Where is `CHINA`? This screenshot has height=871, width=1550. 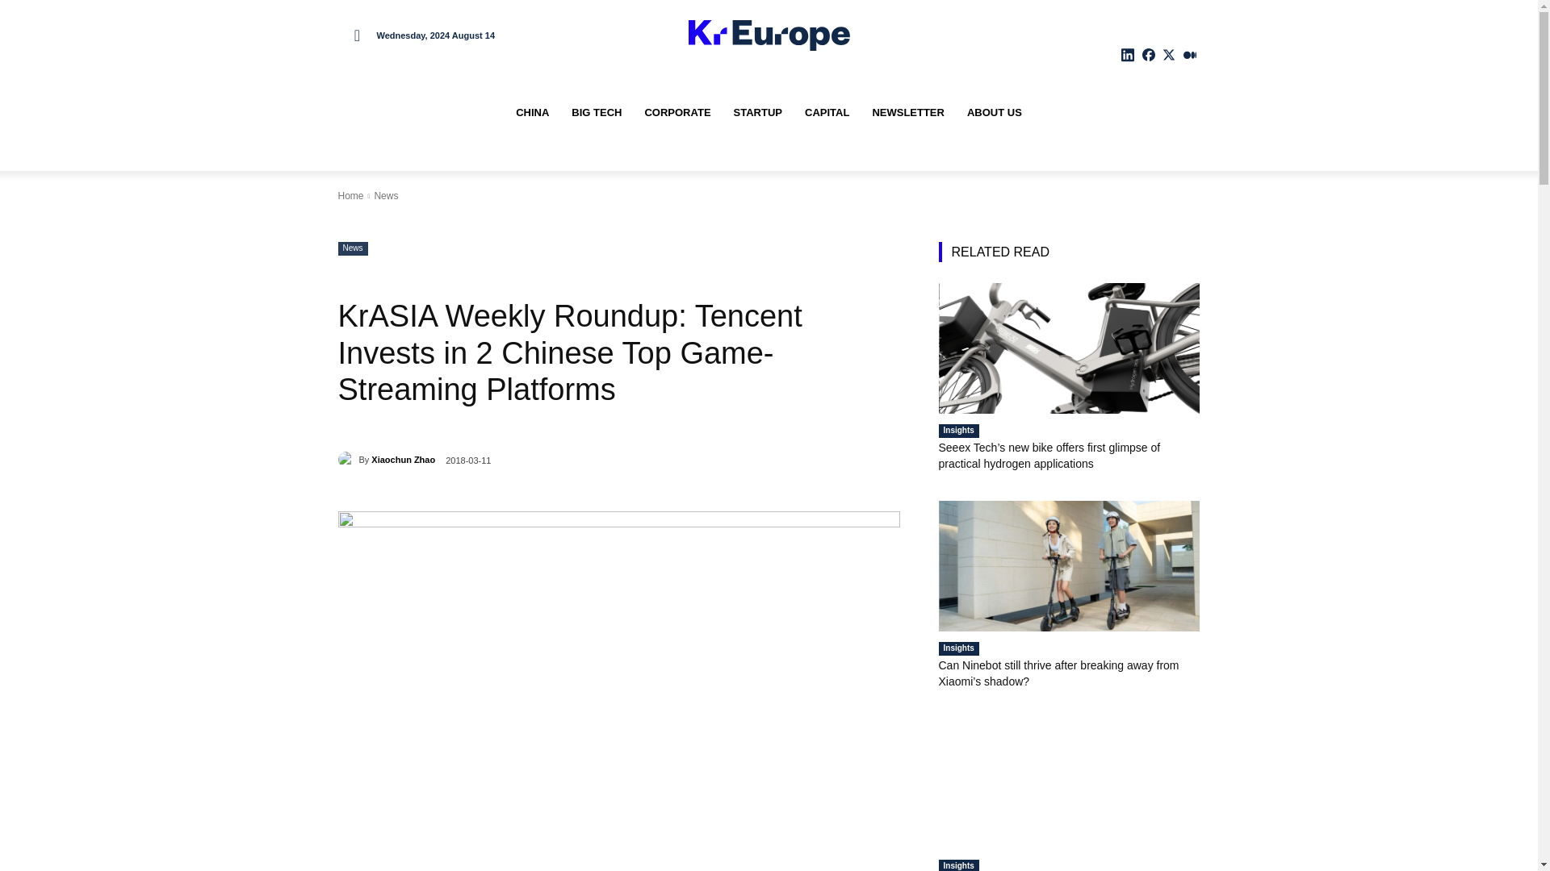
CHINA is located at coordinates (532, 113).